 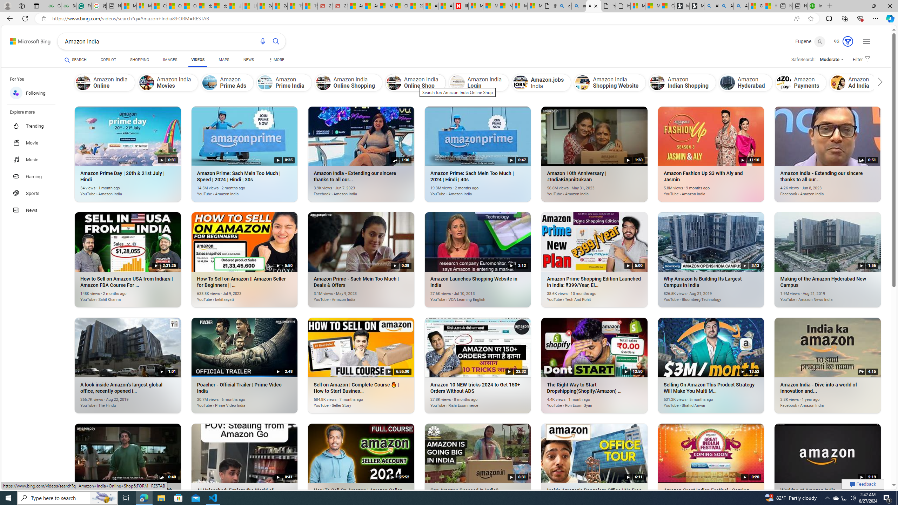 What do you see at coordinates (26, 40) in the screenshot?
I see `Back to Bing search` at bounding box center [26, 40].